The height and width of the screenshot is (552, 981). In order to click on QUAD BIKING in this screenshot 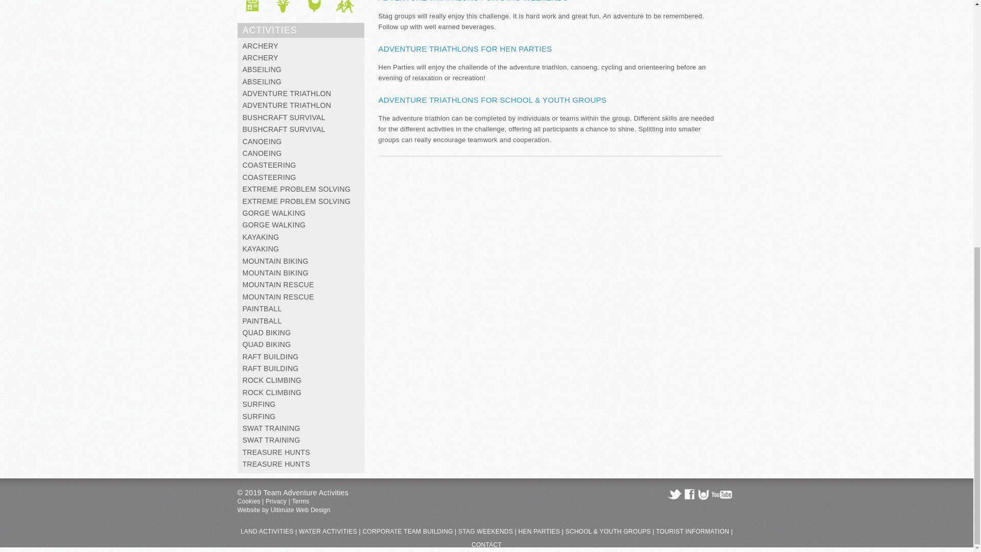, I will do `click(266, 332)`.